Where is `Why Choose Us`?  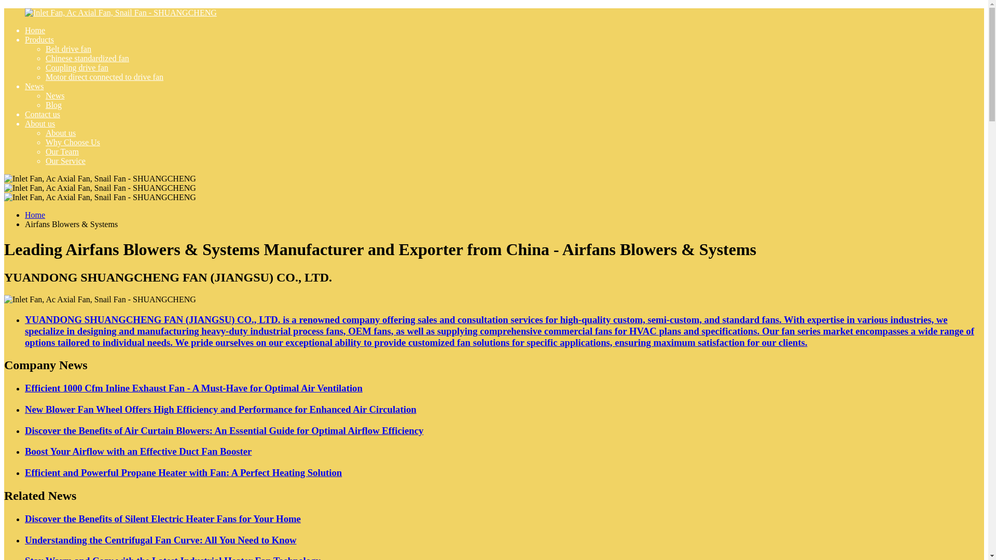 Why Choose Us is located at coordinates (73, 142).